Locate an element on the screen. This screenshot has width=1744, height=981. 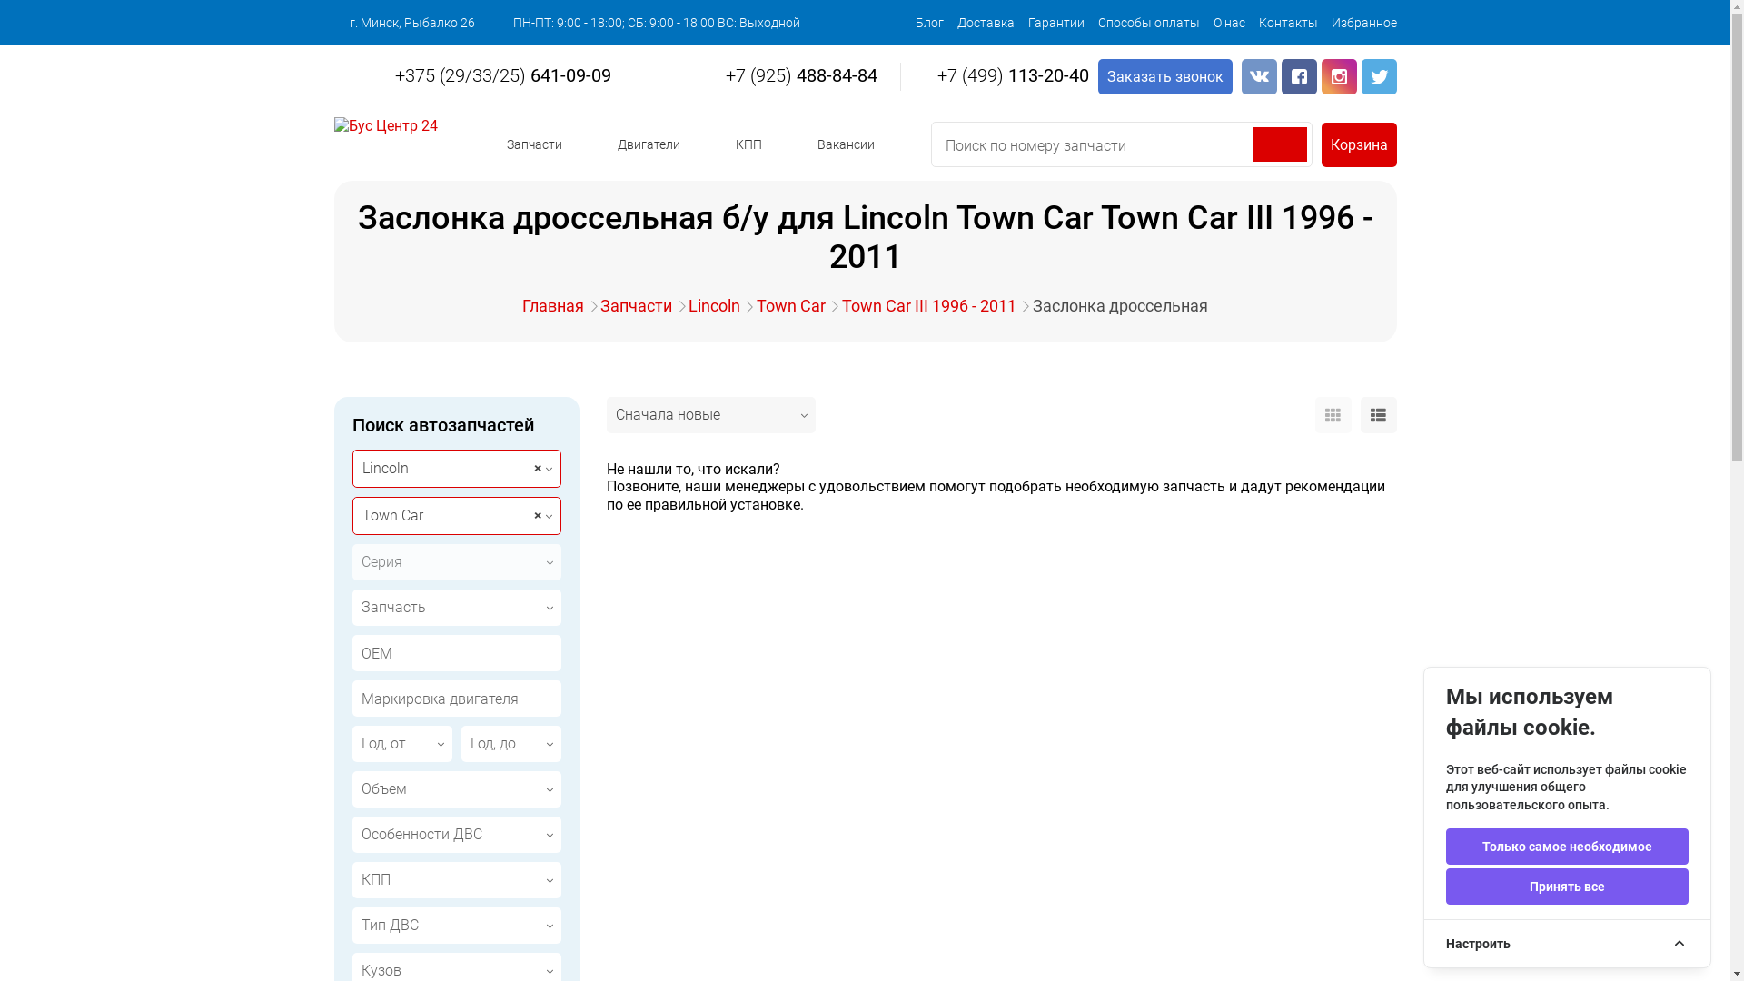
+7 (499) 113-20-40 is located at coordinates (1001, 75).